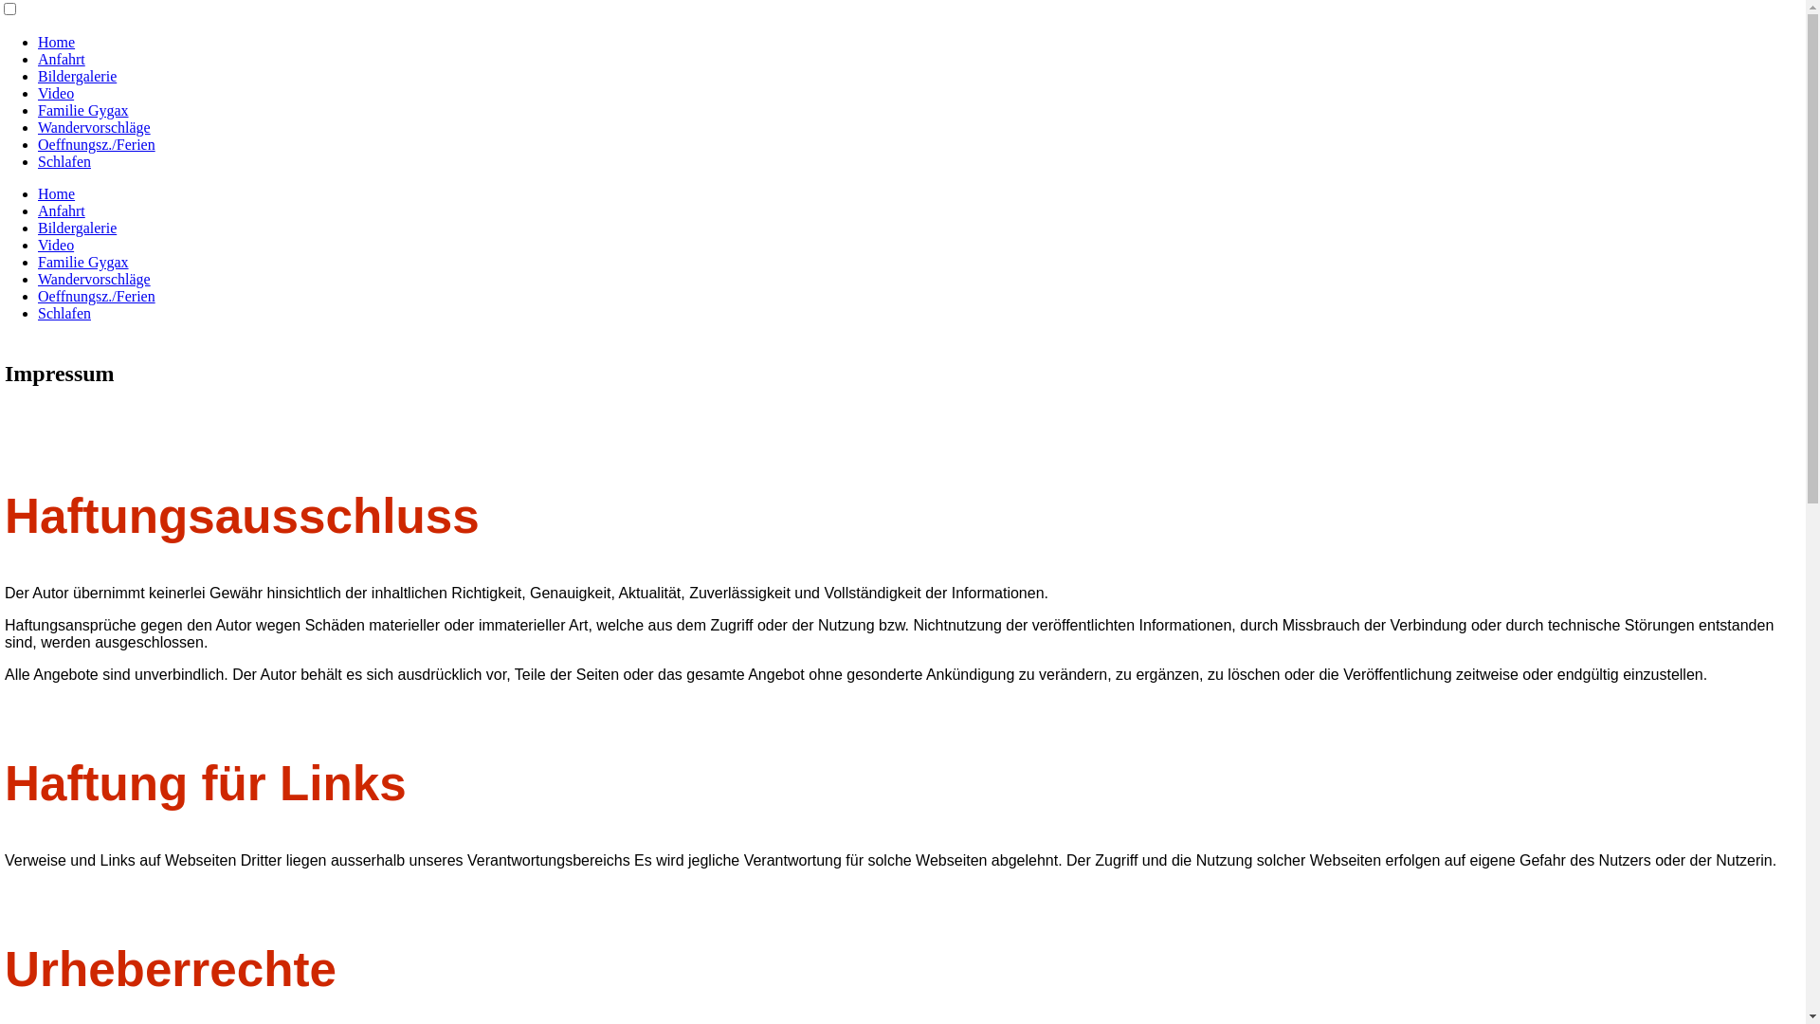  I want to click on Bildergalerie, so click(77, 228).